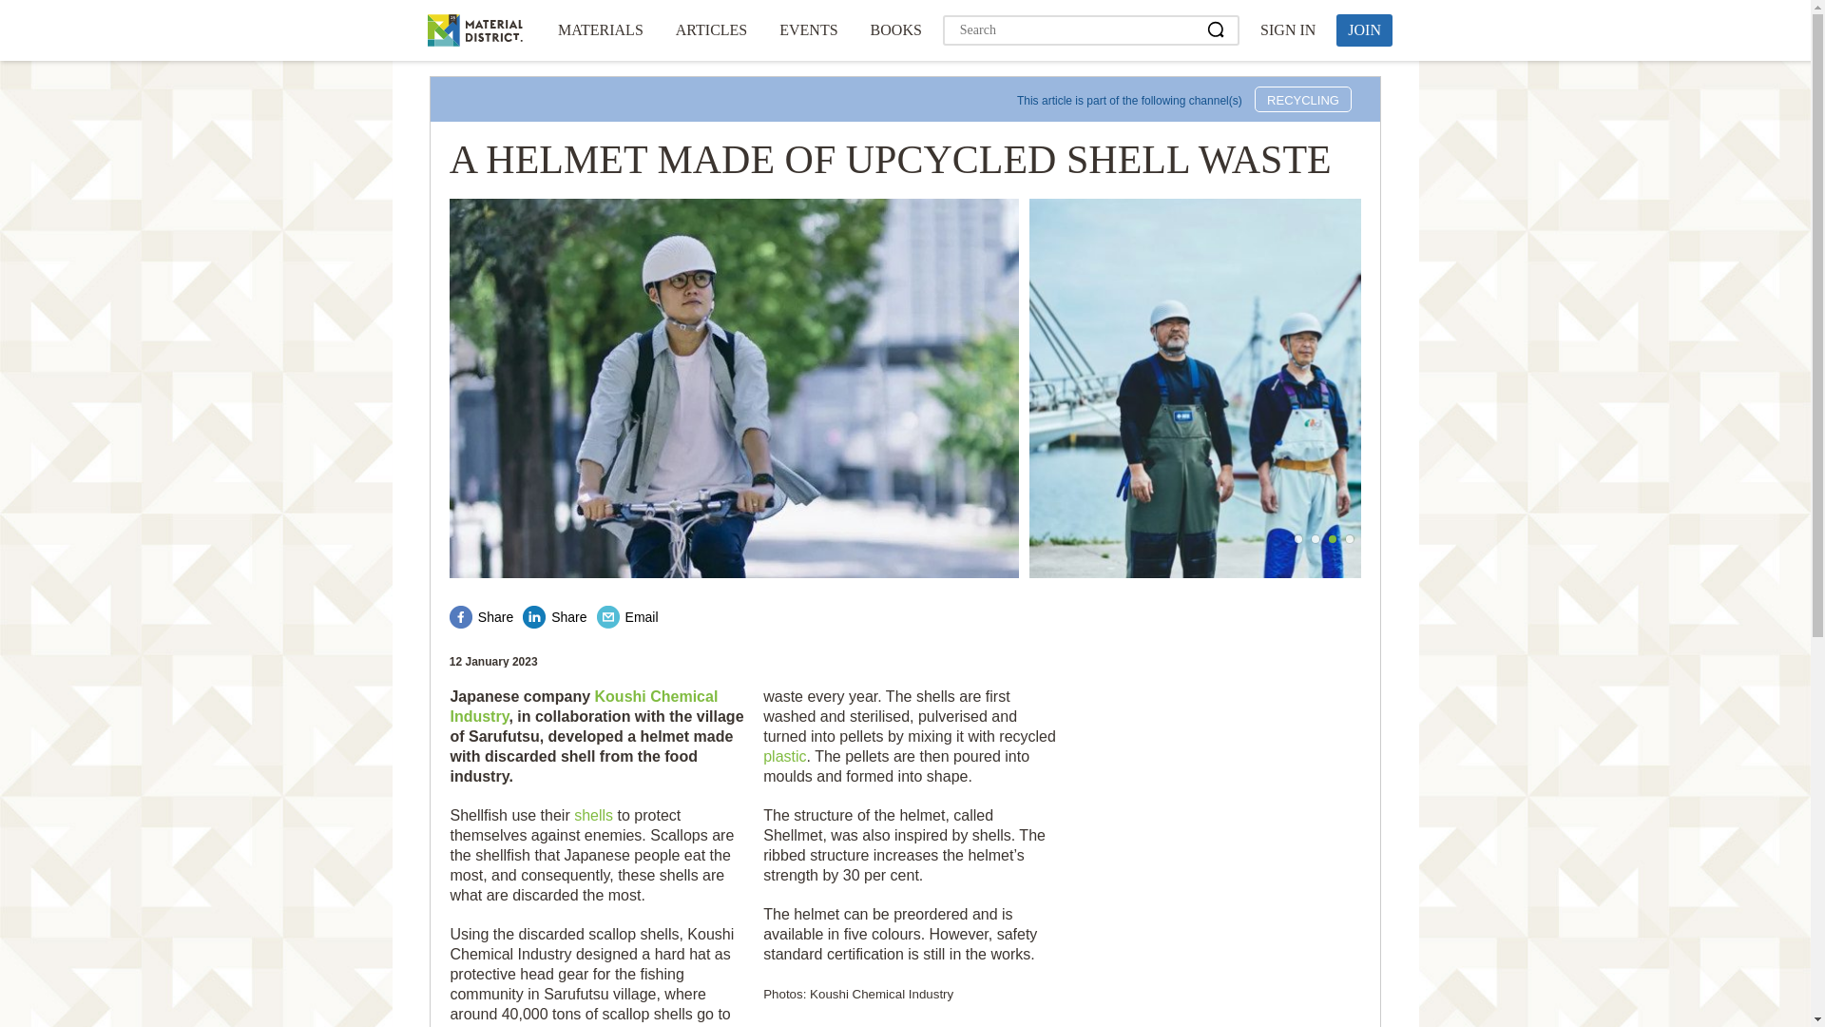 The height and width of the screenshot is (1027, 1825). Describe the element at coordinates (627, 616) in the screenshot. I see `Email` at that location.